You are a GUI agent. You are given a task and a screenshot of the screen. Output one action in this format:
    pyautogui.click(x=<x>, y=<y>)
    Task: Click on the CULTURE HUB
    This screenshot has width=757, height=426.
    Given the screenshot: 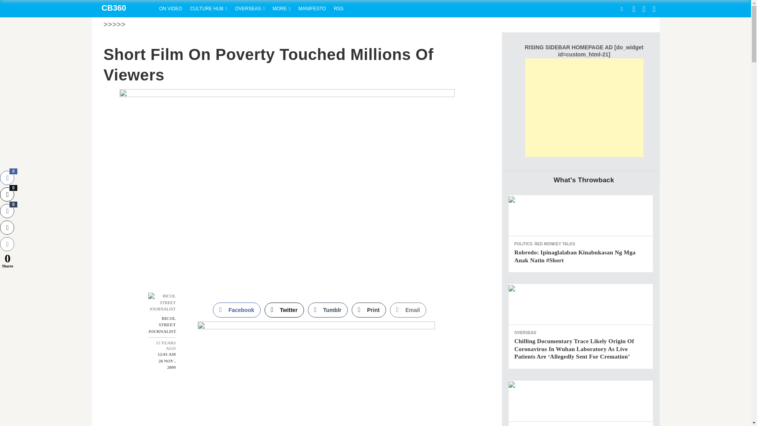 What is the action you would take?
    pyautogui.click(x=208, y=9)
    